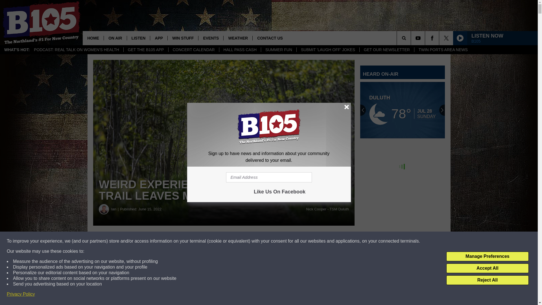 The image size is (542, 305). What do you see at coordinates (487, 268) in the screenshot?
I see `Accept All` at bounding box center [487, 268].